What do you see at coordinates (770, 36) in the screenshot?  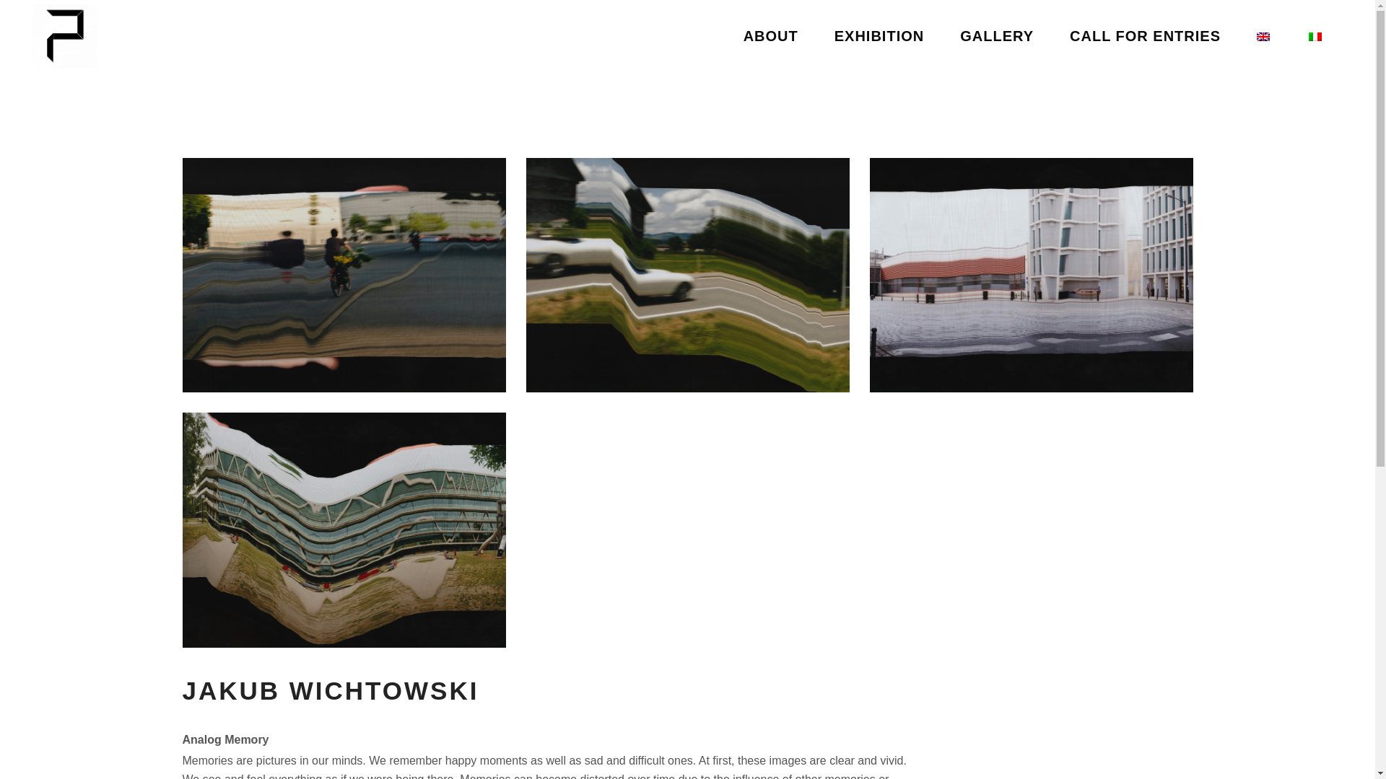 I see `ABOUT` at bounding box center [770, 36].